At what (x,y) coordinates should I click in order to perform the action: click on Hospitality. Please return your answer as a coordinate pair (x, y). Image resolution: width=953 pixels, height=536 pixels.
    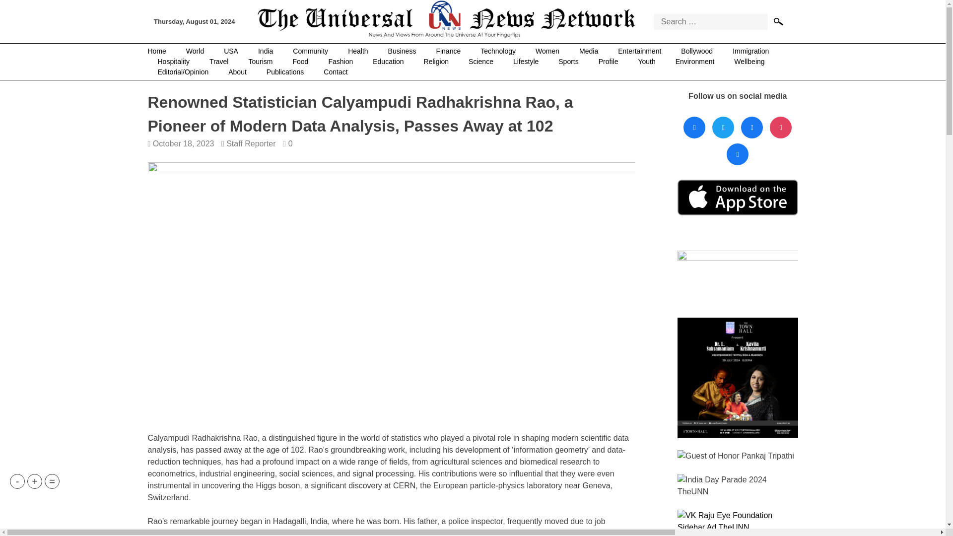
    Looking at the image, I should click on (174, 62).